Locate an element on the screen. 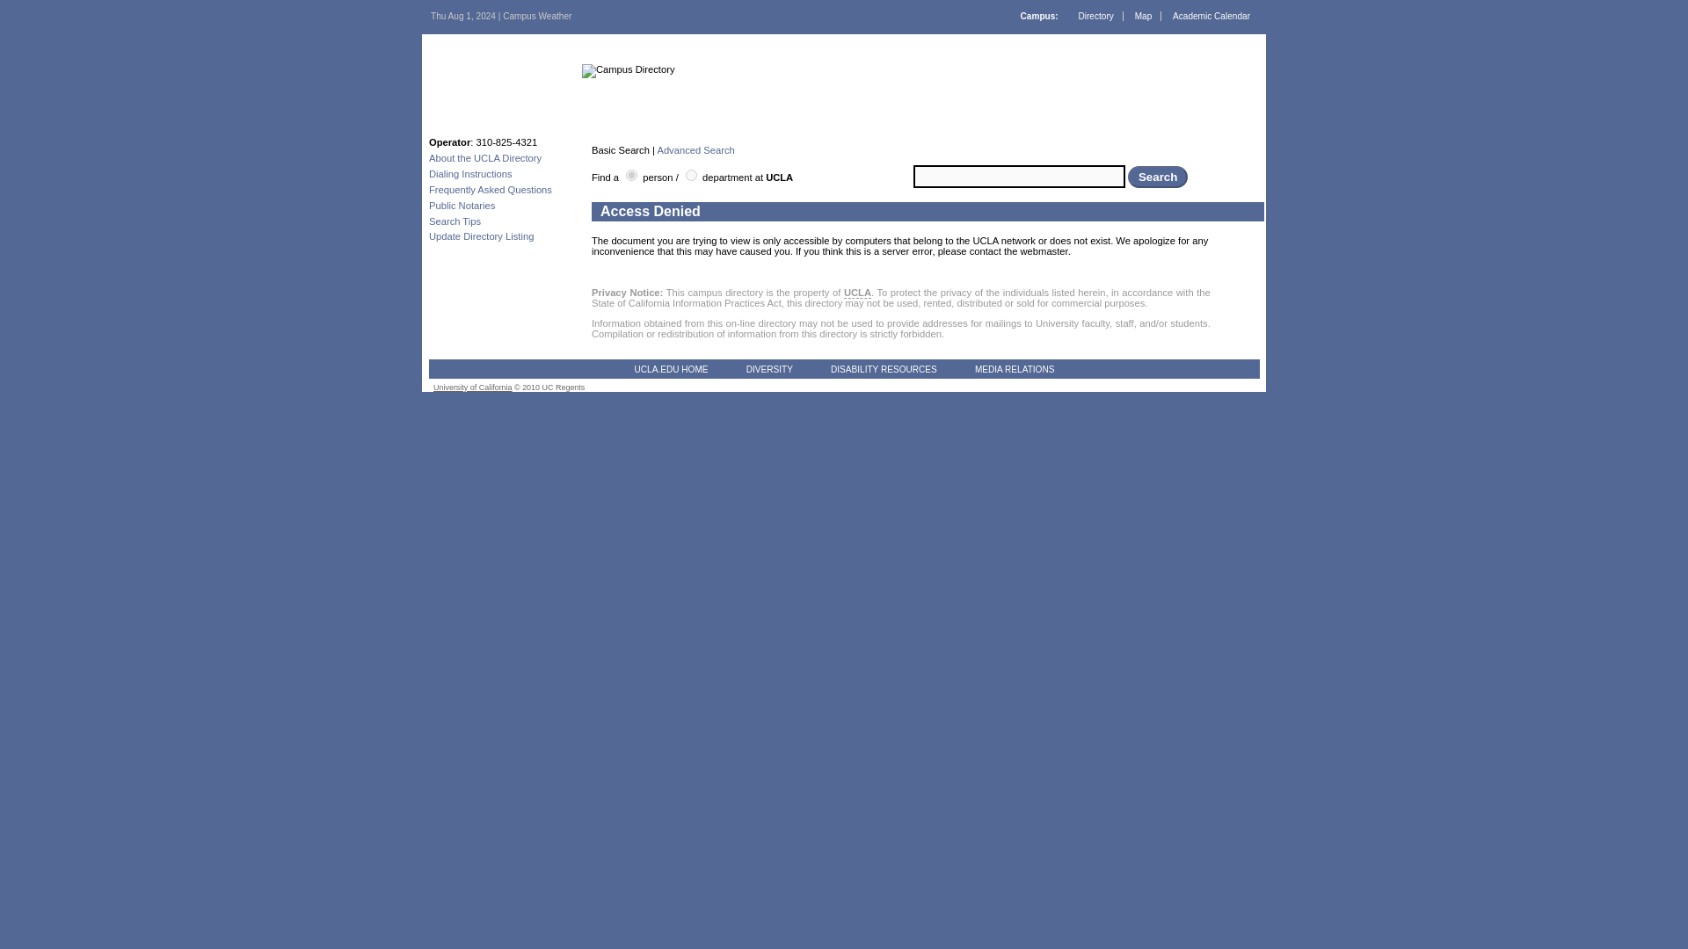 The height and width of the screenshot is (949, 1688). DISABILITY RESOURCES is located at coordinates (884, 369).